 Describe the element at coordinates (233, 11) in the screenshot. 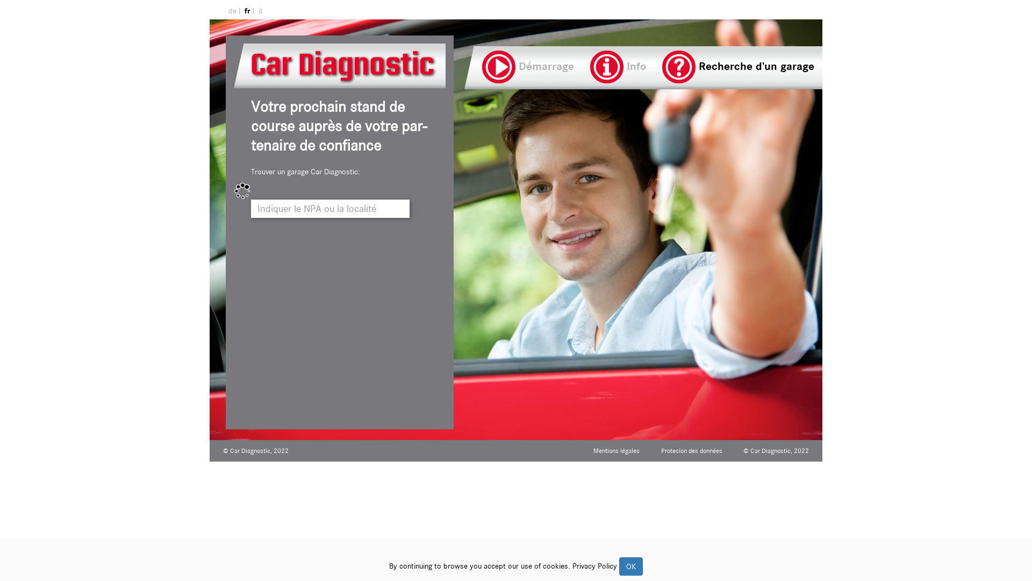

I see `de` at that location.